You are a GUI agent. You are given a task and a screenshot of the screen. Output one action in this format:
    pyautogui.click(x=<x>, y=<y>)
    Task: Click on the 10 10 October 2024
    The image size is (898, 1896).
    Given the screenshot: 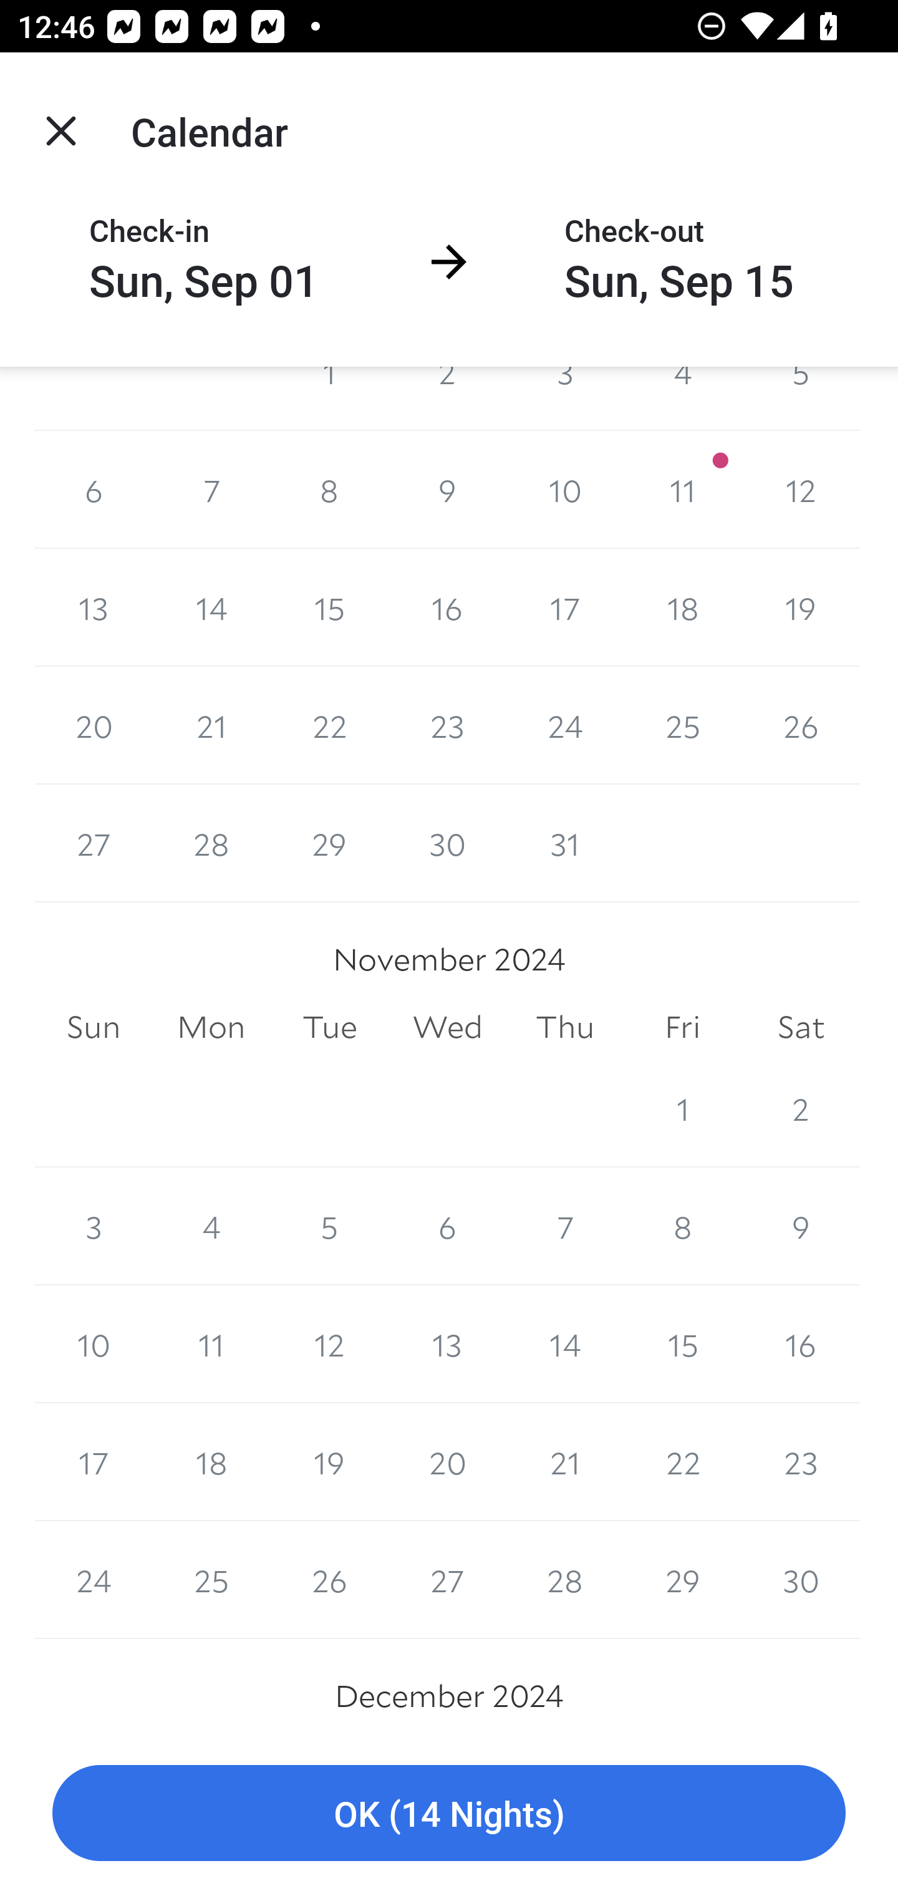 What is the action you would take?
    pyautogui.click(x=565, y=489)
    